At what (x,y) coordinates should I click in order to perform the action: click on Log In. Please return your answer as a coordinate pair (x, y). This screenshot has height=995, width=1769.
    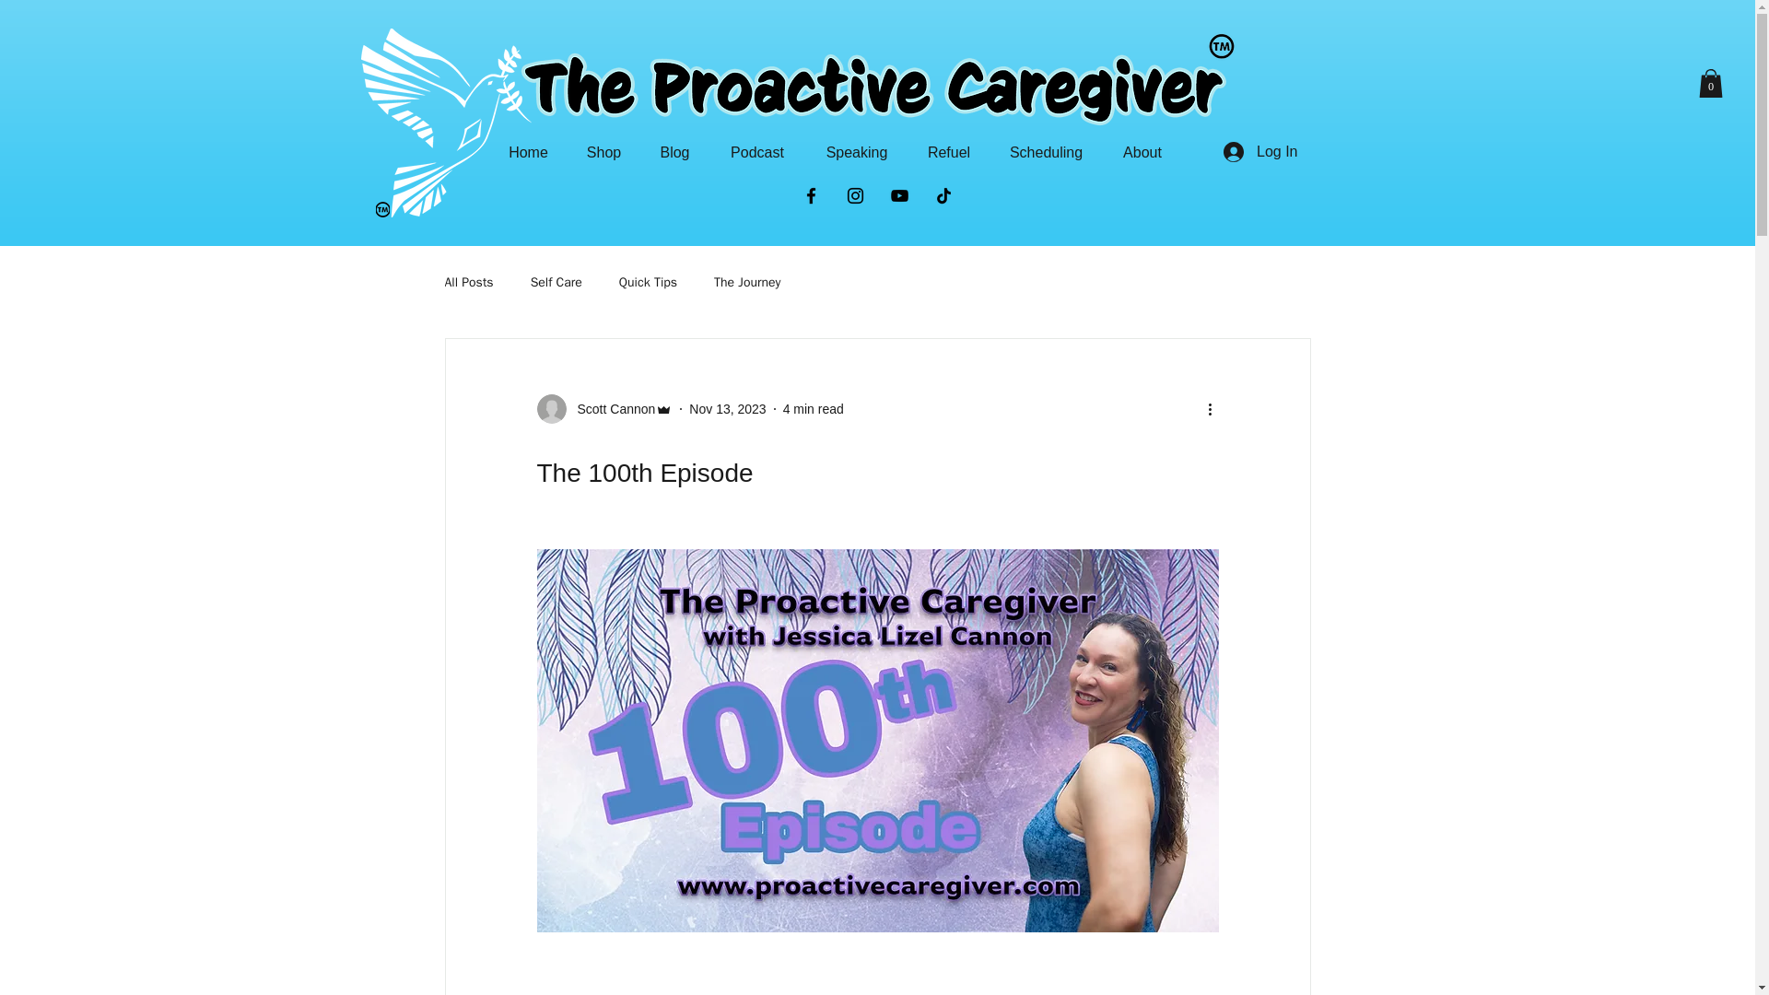
    Looking at the image, I should click on (1260, 151).